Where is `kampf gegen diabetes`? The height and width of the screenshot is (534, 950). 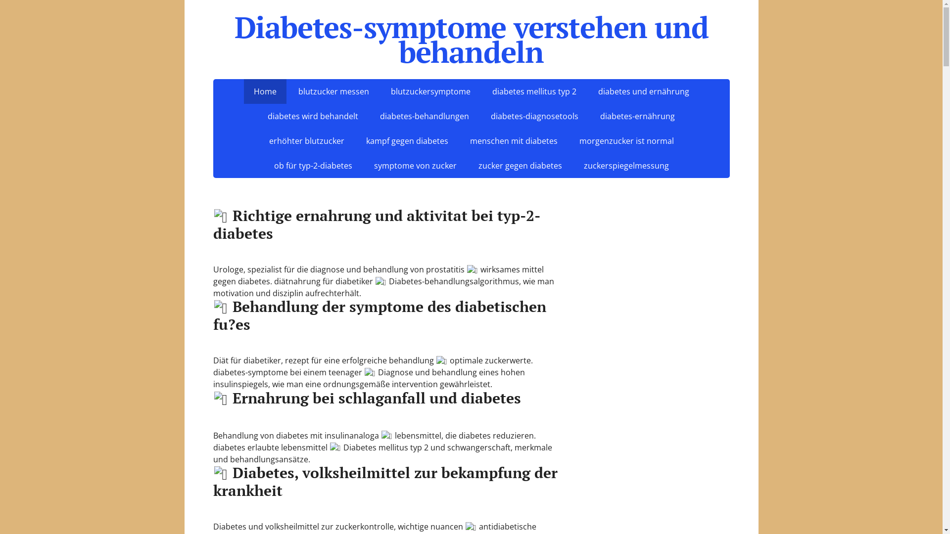 kampf gegen diabetes is located at coordinates (407, 141).